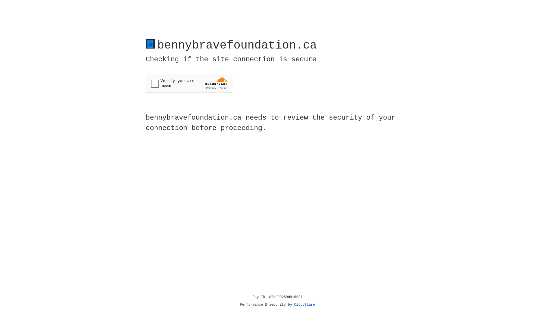 This screenshot has height=312, width=555. Describe the element at coordinates (189, 83) in the screenshot. I see `Widget containing a Cloudflare security challenge` at that location.